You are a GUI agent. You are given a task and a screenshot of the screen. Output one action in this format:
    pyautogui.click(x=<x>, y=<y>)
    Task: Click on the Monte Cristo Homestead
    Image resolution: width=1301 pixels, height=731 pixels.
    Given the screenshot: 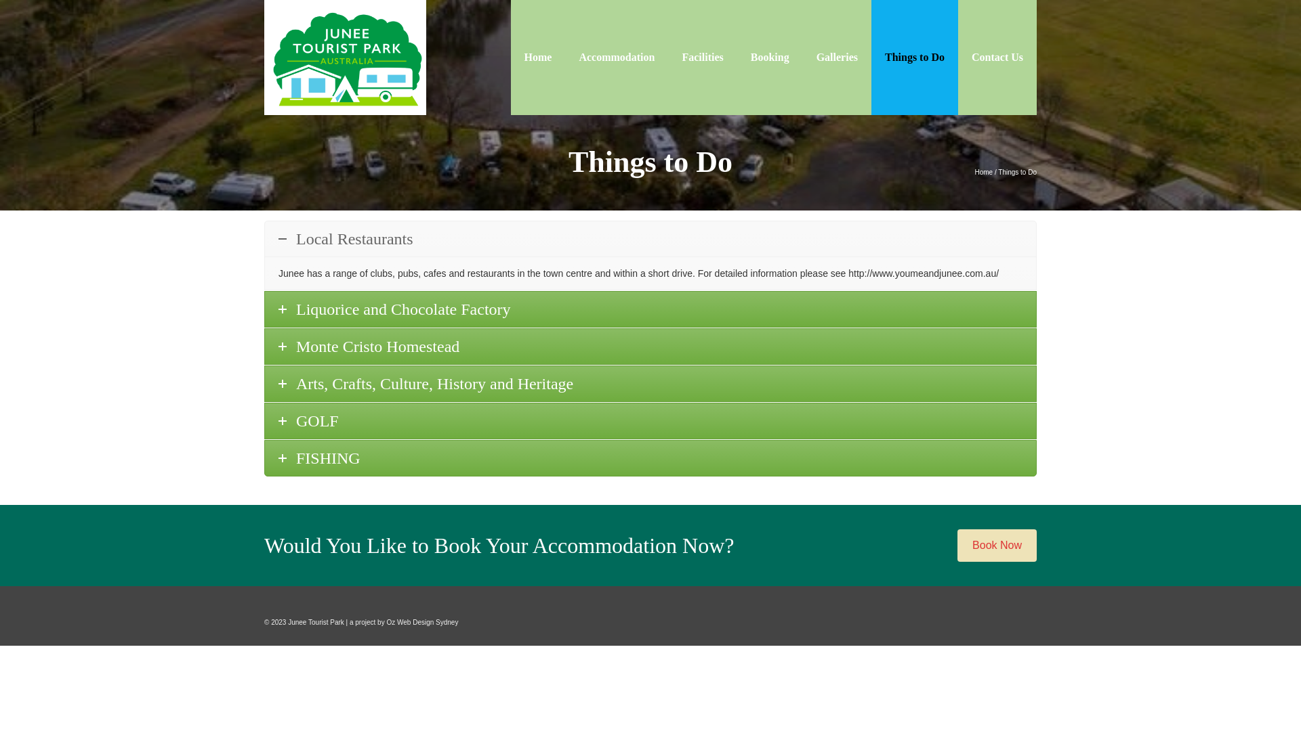 What is the action you would take?
    pyautogui.click(x=650, y=347)
    